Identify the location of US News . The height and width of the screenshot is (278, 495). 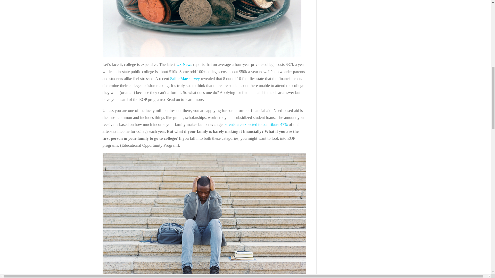
(185, 64).